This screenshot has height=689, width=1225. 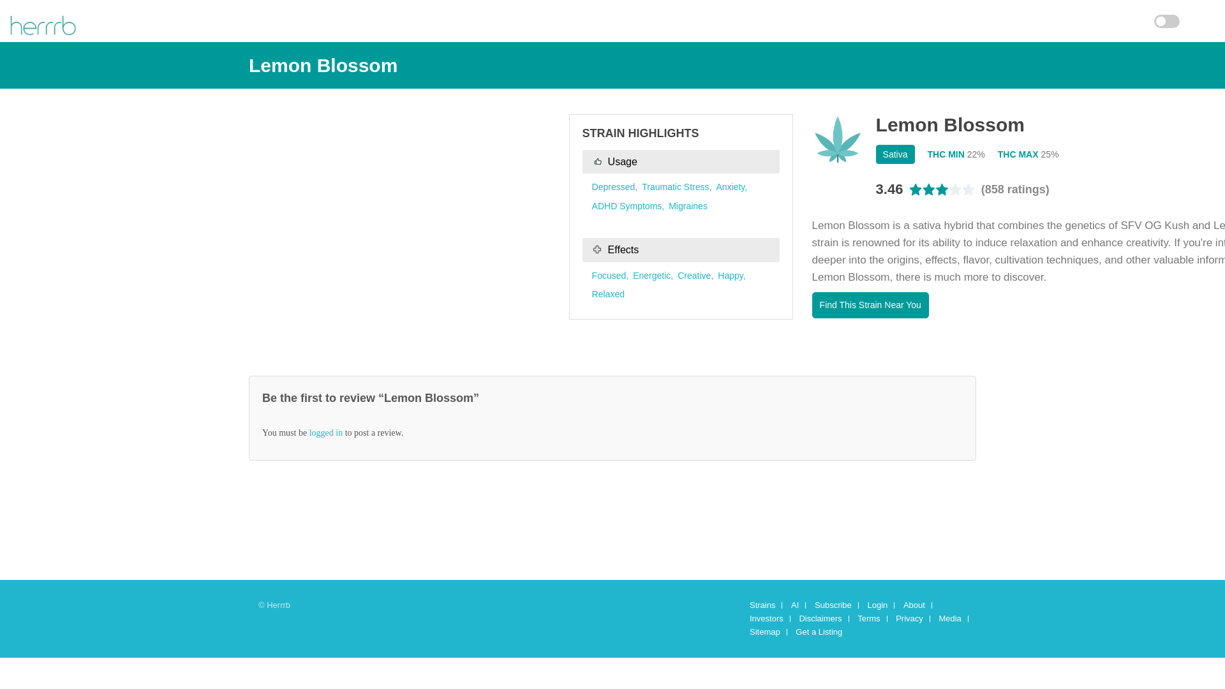 I want to click on Depressed,, so click(x=615, y=187).